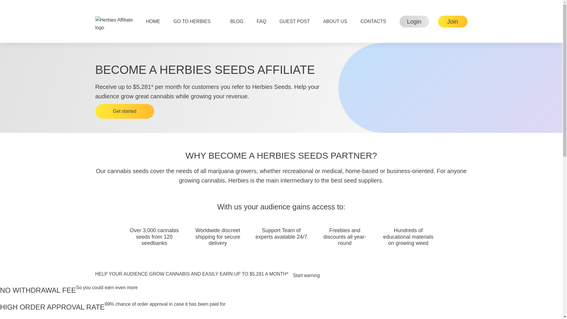 The height and width of the screenshot is (319, 567). What do you see at coordinates (237, 21) in the screenshot?
I see `BLOG` at bounding box center [237, 21].